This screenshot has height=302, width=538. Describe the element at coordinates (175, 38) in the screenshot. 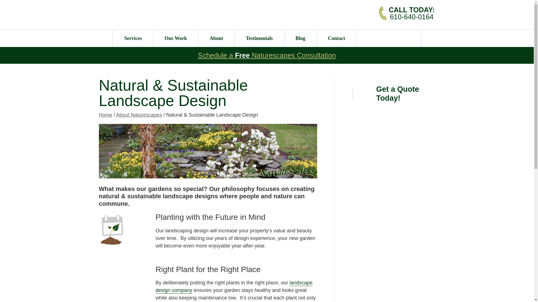

I see `Our Work` at that location.